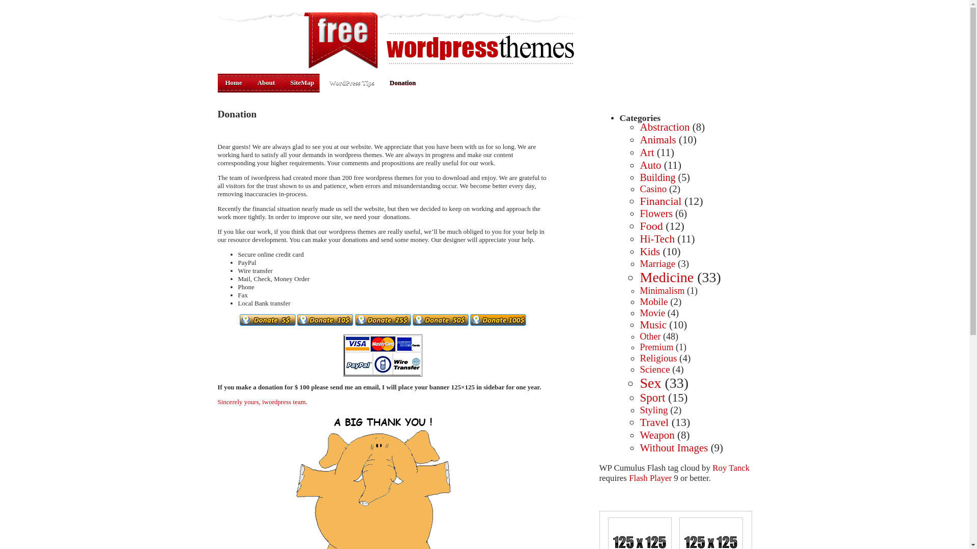 The height and width of the screenshot is (549, 977). Describe the element at coordinates (351, 83) in the screenshot. I see `WordPress Tips` at that location.